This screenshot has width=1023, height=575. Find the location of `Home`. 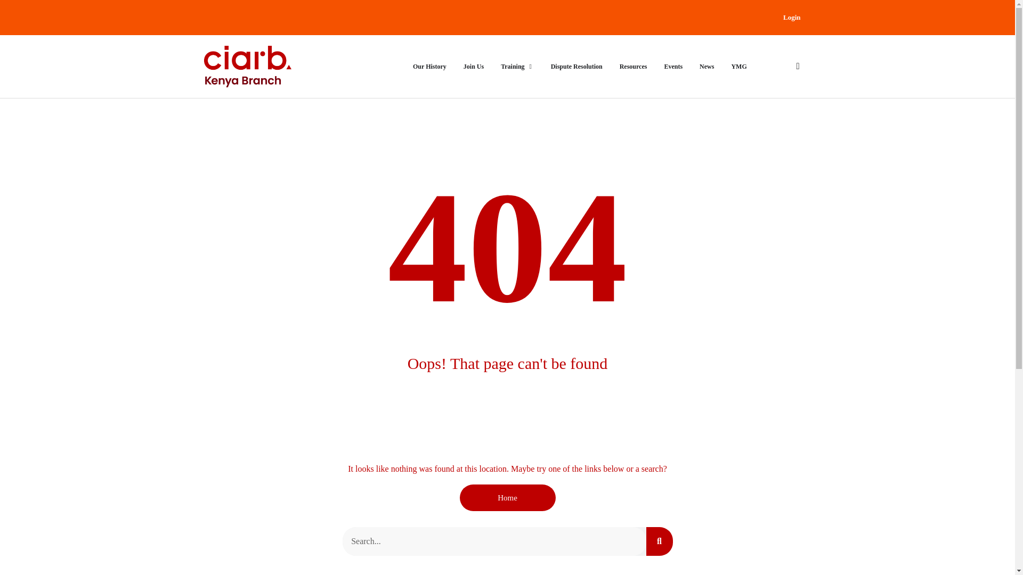

Home is located at coordinates (507, 498).